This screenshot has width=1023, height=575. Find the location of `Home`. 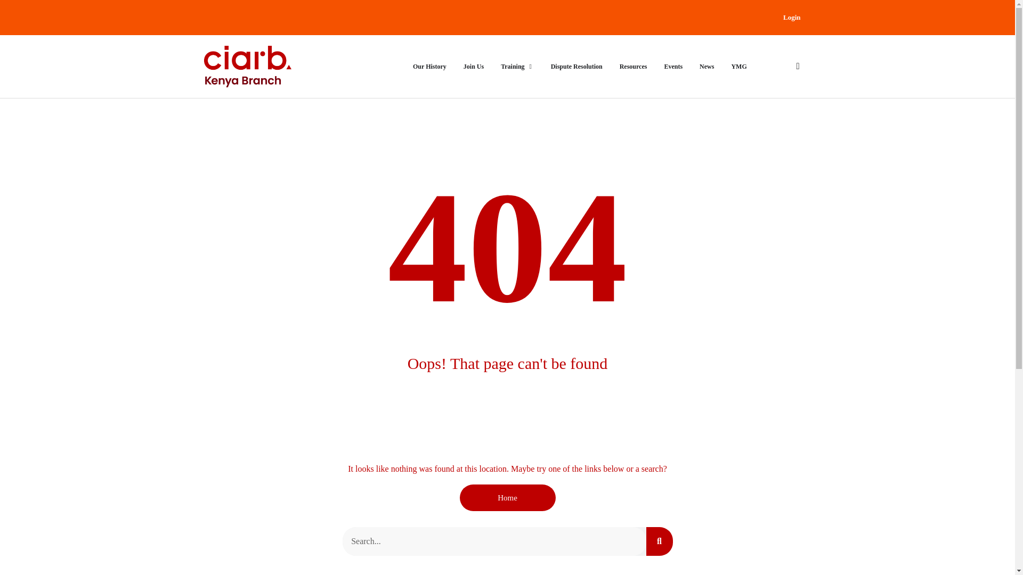

Home is located at coordinates (507, 498).